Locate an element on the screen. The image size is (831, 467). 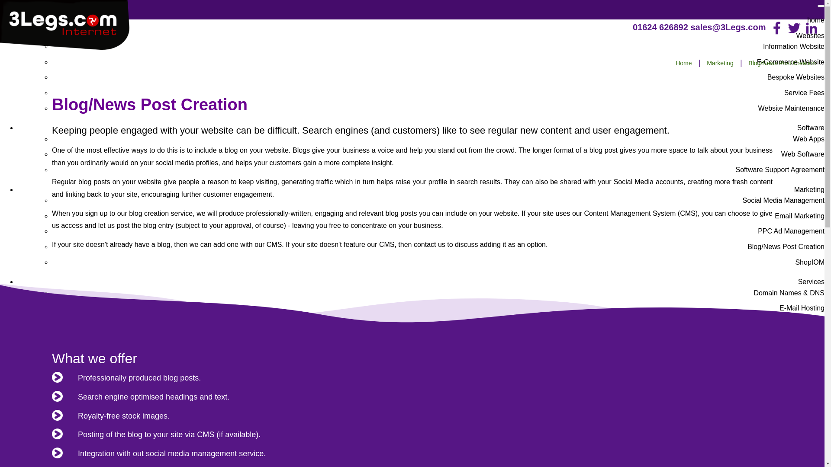
3Legs CMS is located at coordinates (806, 339).